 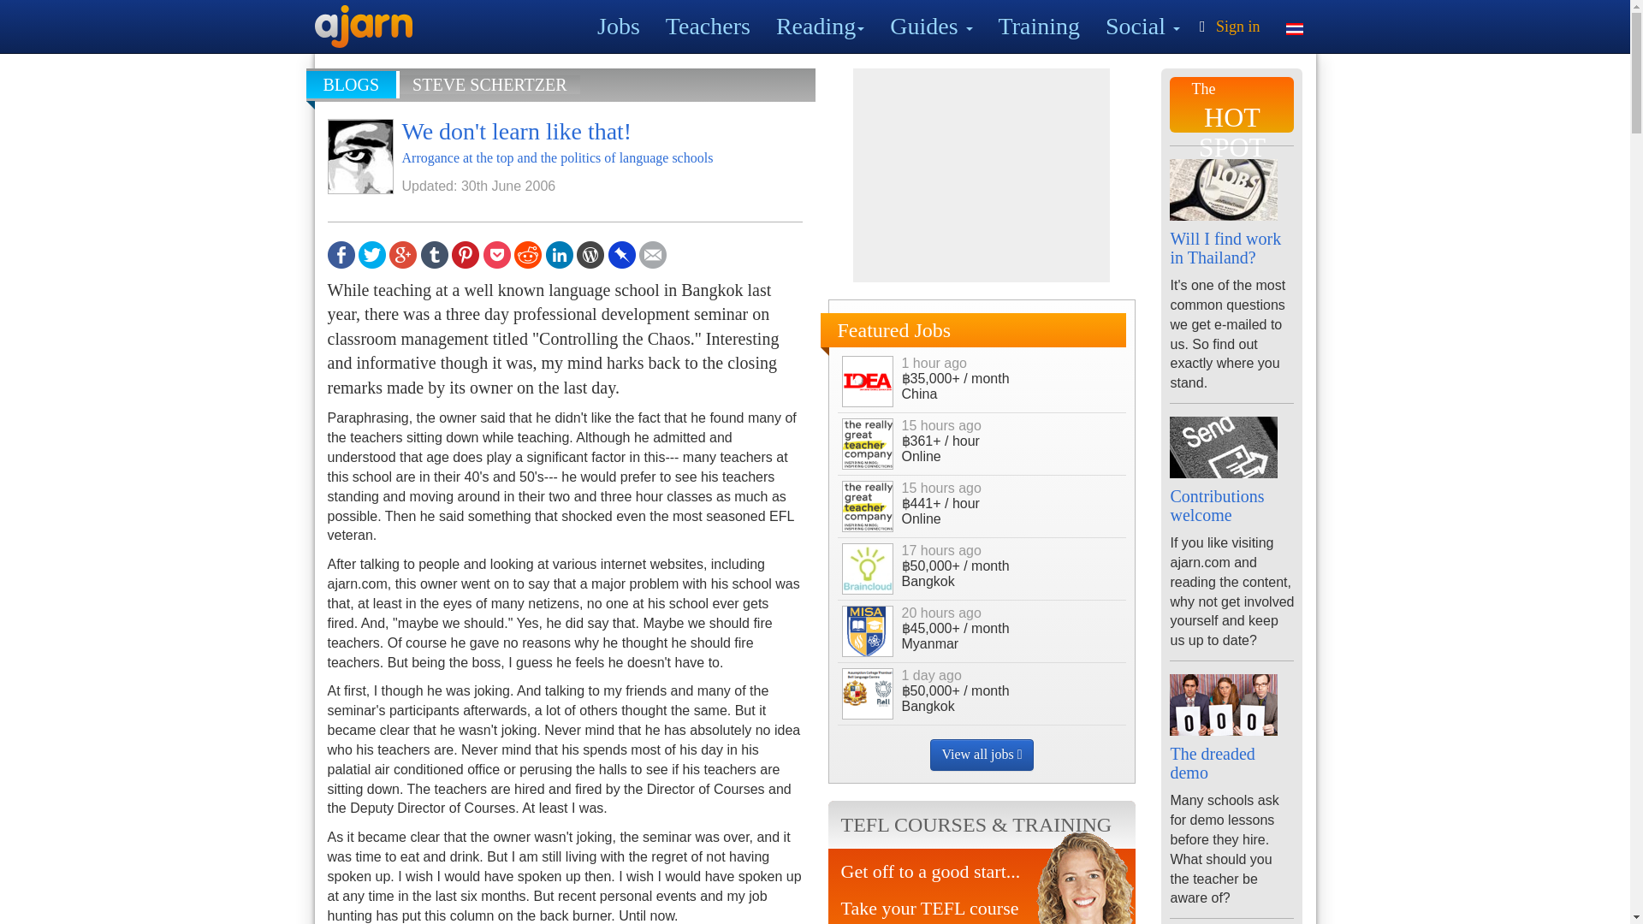 What do you see at coordinates (1226, 26) in the screenshot?
I see `Sign in` at bounding box center [1226, 26].